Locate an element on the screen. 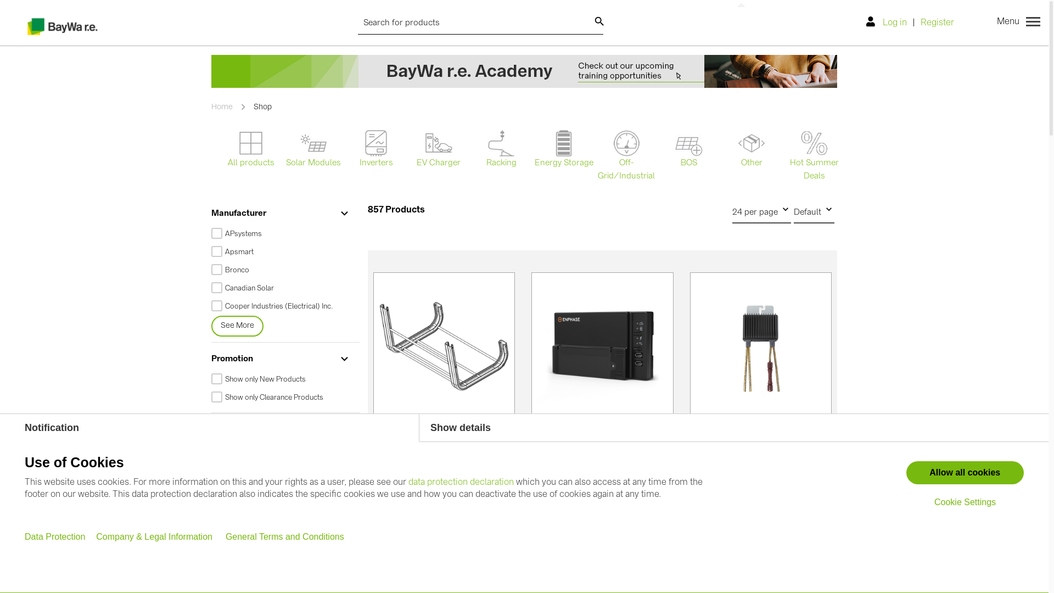 This screenshot has width=1054, height=593. Racking is located at coordinates (501, 150).